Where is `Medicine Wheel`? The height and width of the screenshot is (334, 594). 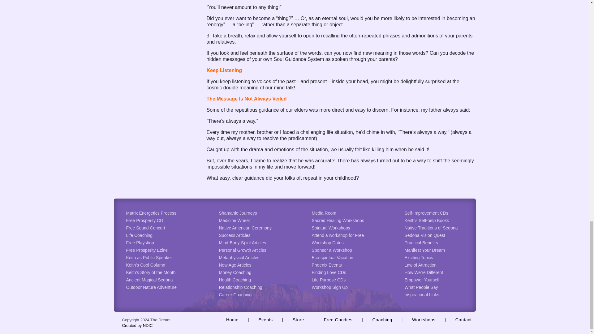
Medicine Wheel is located at coordinates (235, 221).